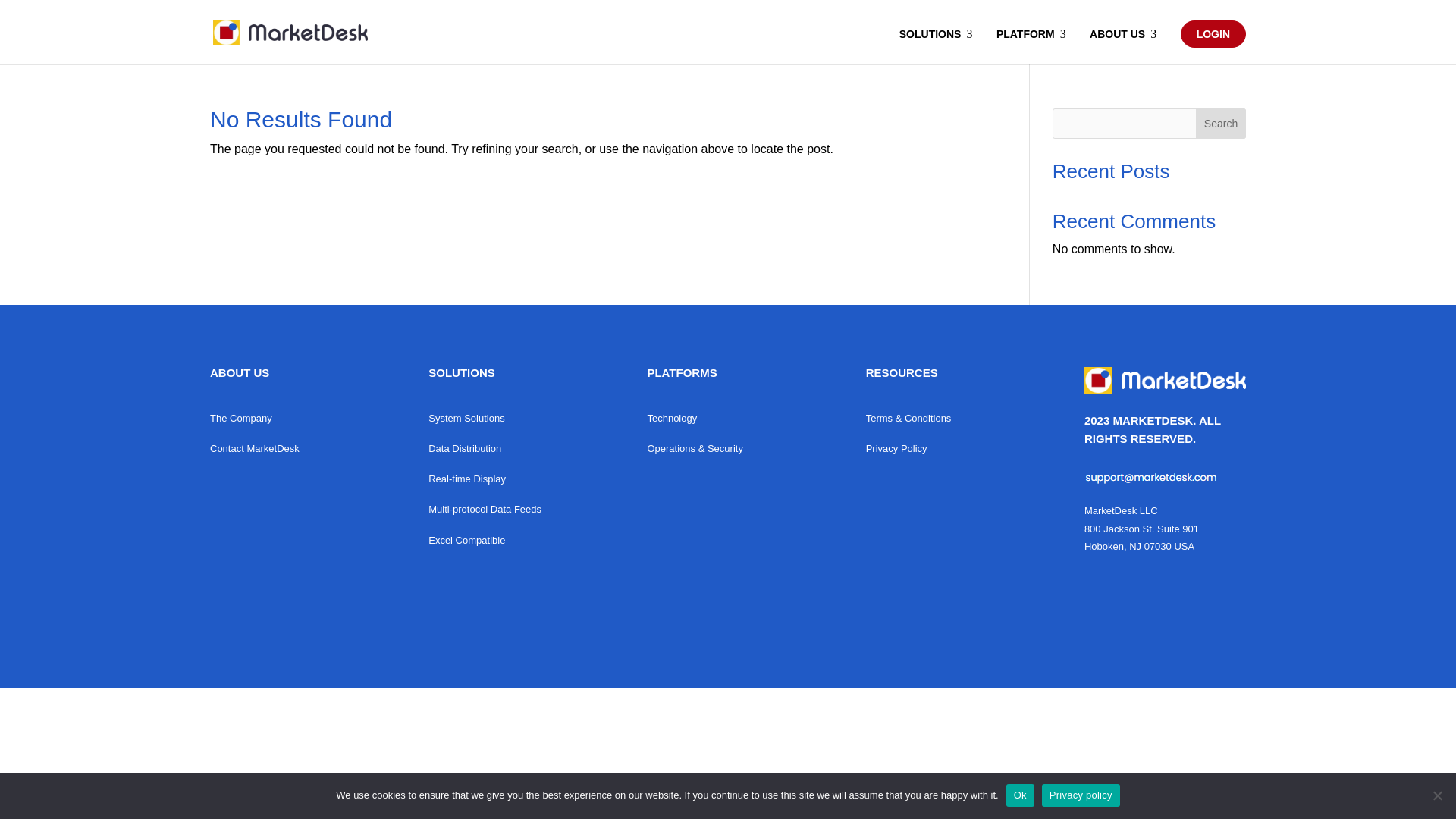 The image size is (1456, 819). Describe the element at coordinates (1033, 46) in the screenshot. I see `PLATFORM` at that location.